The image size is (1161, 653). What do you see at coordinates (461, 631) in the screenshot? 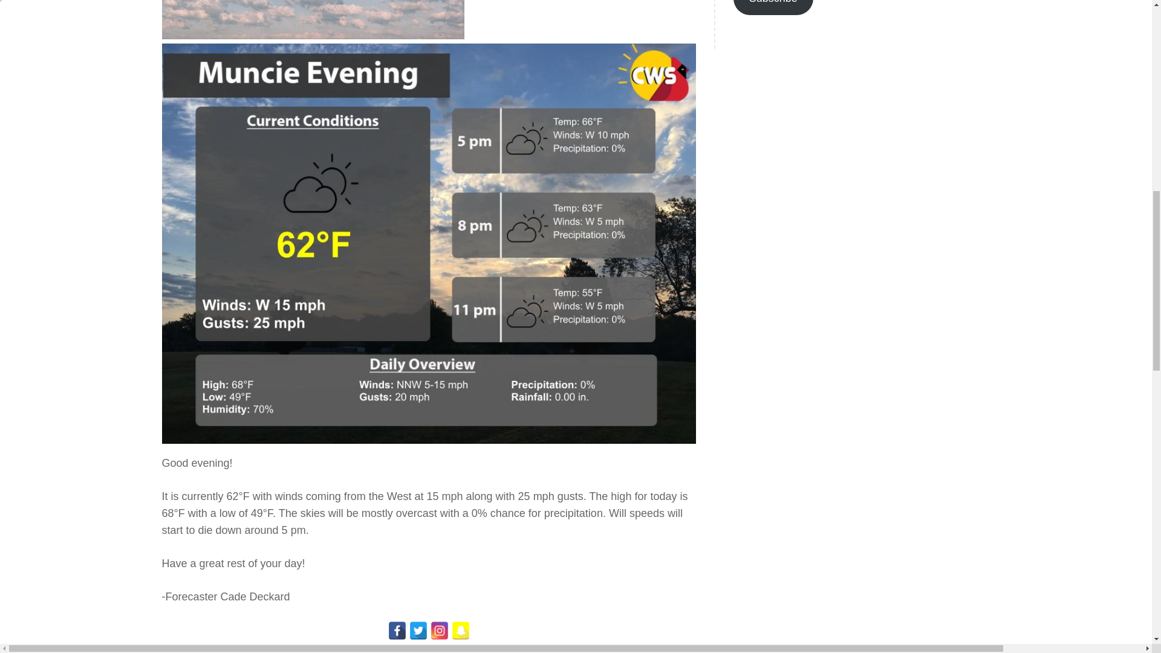
I see `Snapchat` at bounding box center [461, 631].